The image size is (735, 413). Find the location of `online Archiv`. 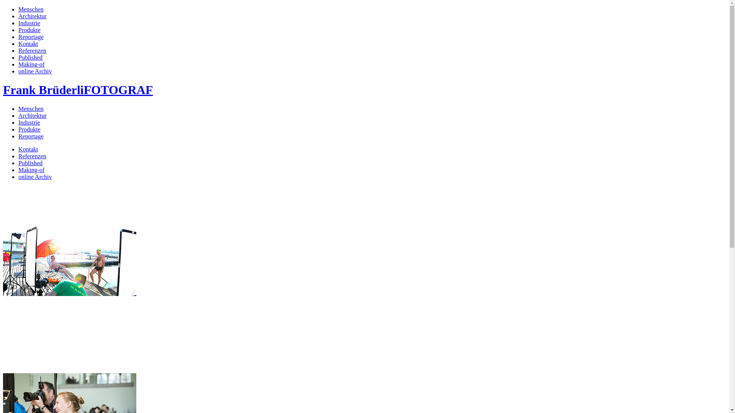

online Archiv is located at coordinates (35, 177).